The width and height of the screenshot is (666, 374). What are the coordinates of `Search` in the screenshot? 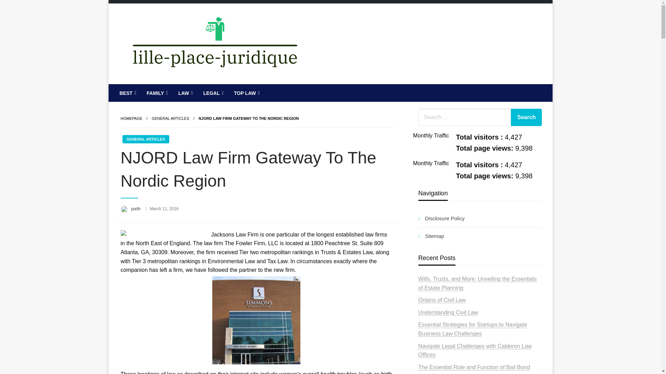 It's located at (526, 117).